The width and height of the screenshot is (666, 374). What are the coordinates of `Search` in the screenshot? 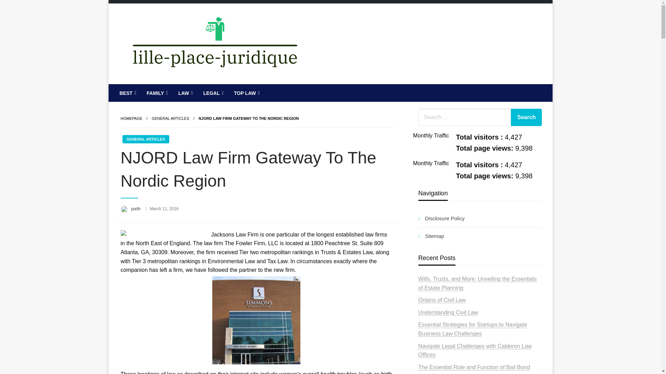 It's located at (526, 117).